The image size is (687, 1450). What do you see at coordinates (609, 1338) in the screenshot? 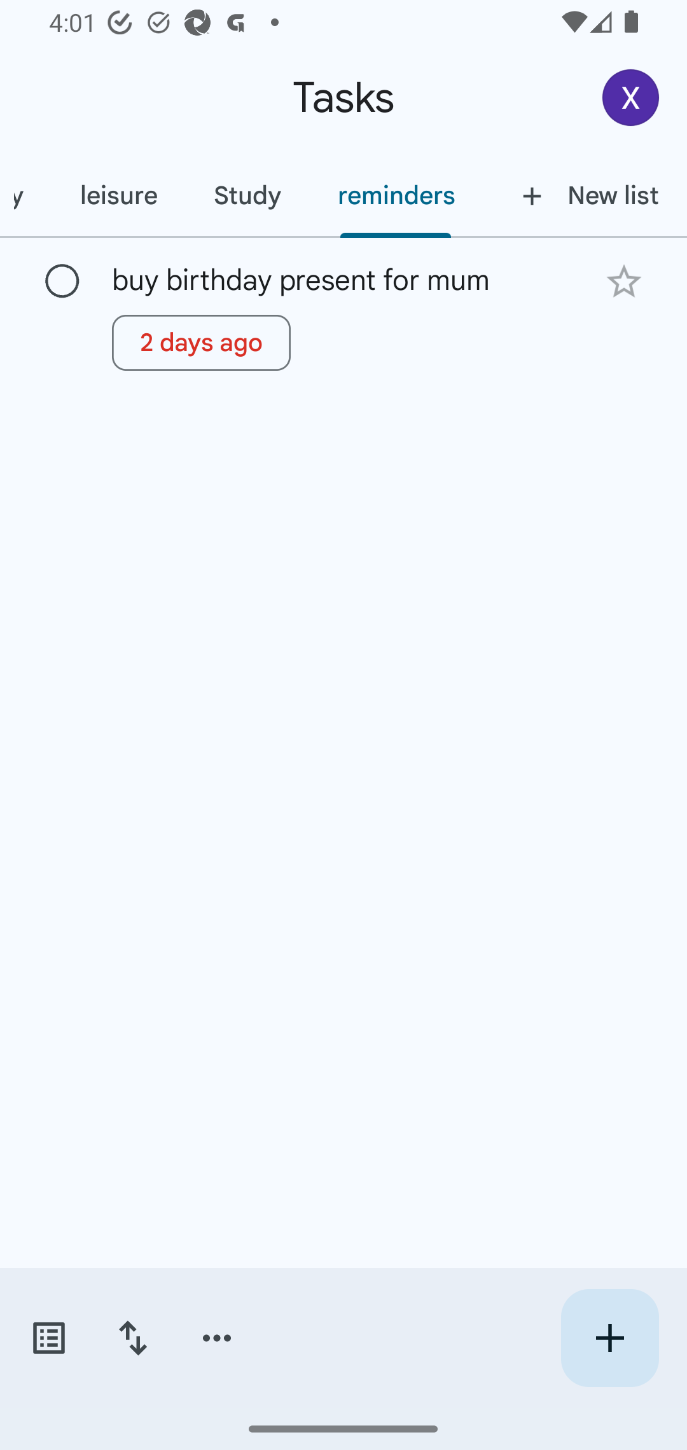
I see `Create new task` at bounding box center [609, 1338].